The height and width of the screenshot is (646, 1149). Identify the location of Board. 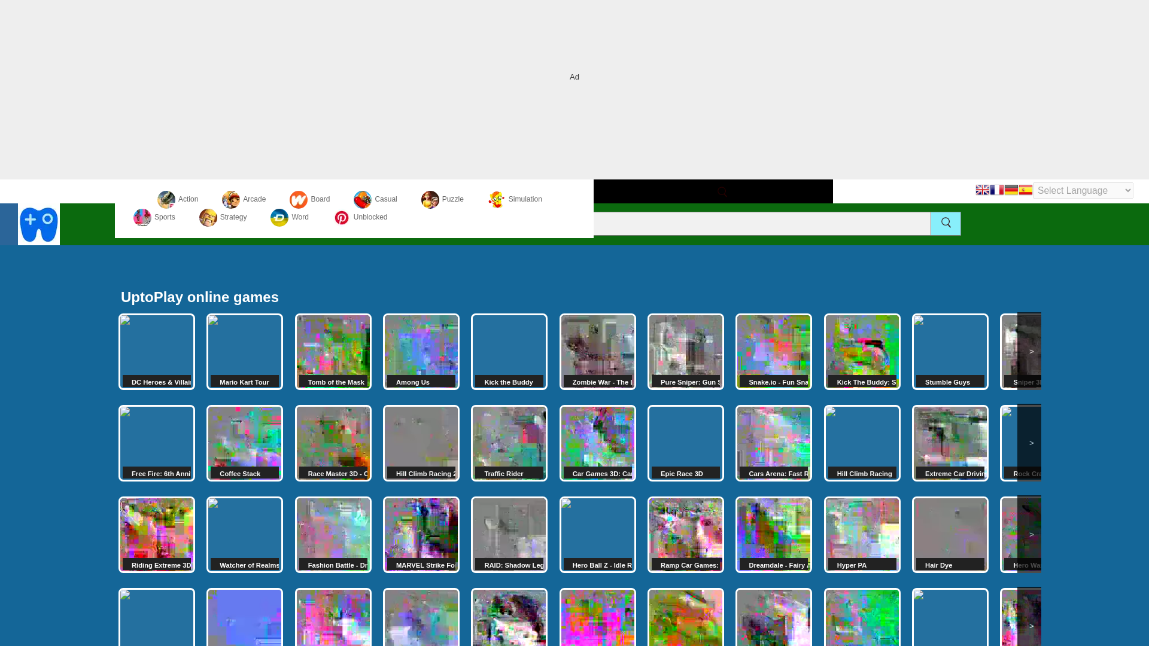
(309, 199).